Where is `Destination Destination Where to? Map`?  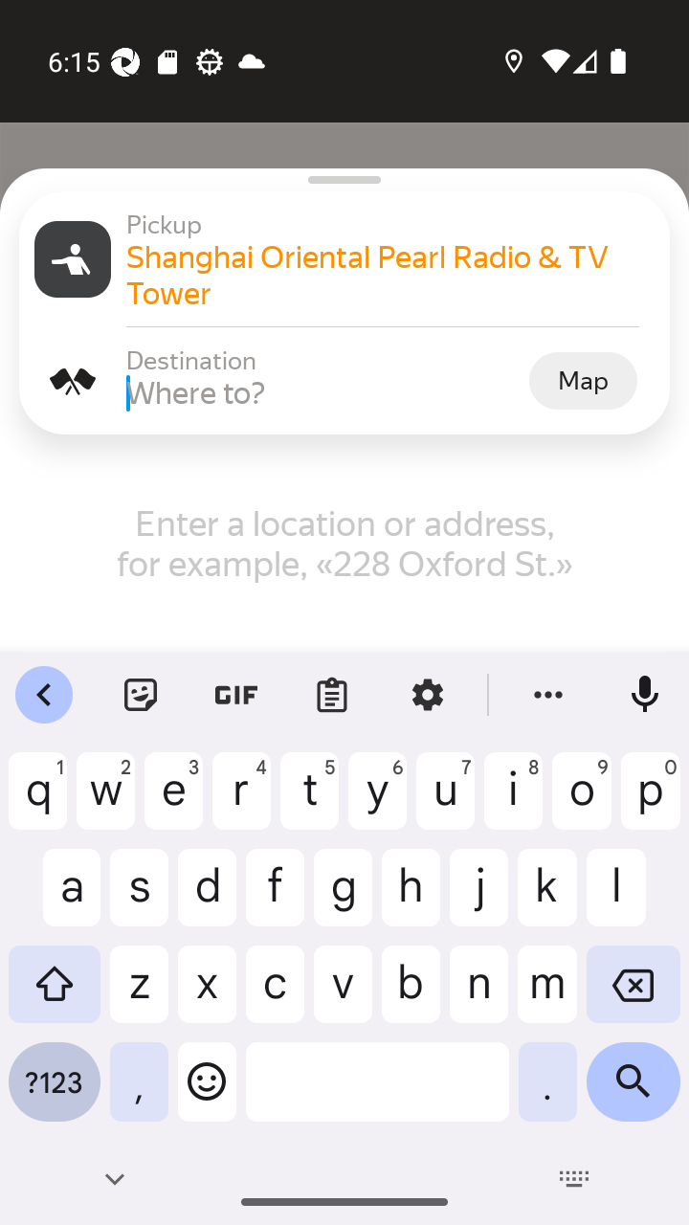 Destination Destination Where to? Map is located at coordinates (344, 381).